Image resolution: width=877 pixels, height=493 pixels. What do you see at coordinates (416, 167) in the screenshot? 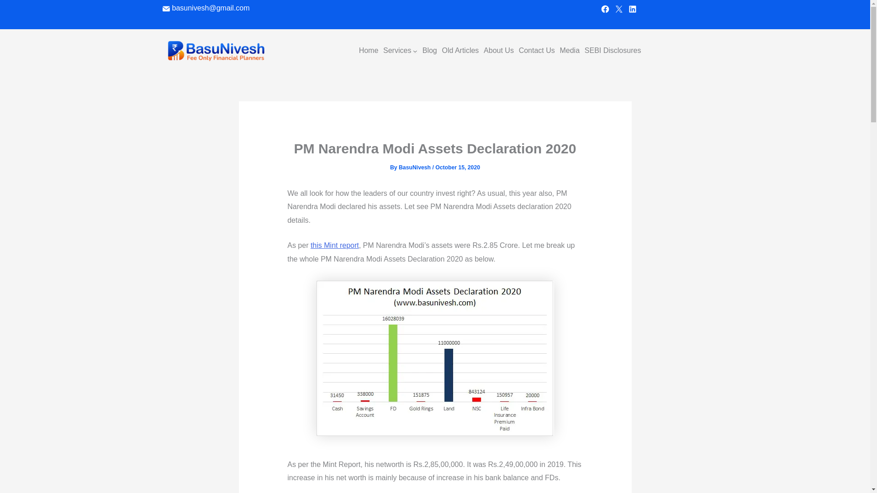
I see `BasuNivesh` at bounding box center [416, 167].